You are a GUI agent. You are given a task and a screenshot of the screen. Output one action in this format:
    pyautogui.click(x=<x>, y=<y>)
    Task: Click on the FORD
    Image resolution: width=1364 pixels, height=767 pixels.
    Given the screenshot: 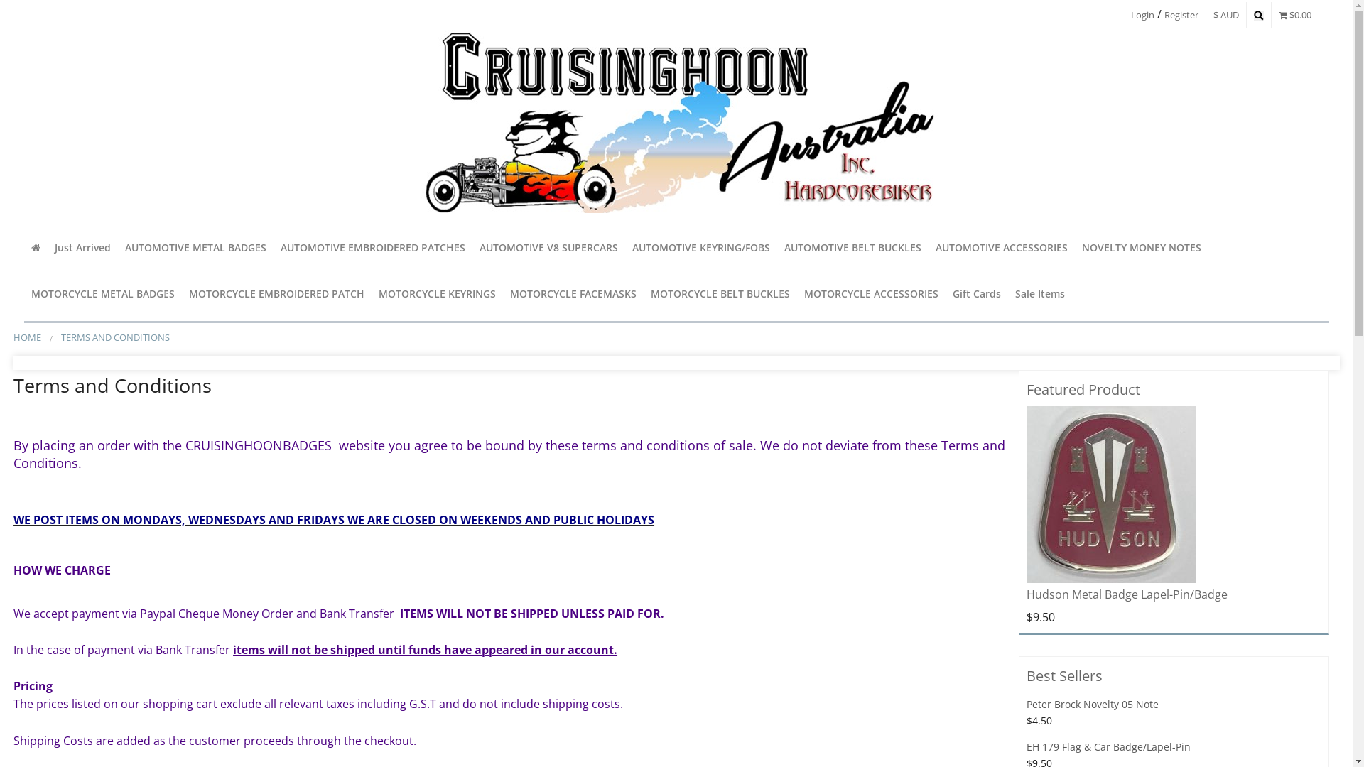 What is the action you would take?
    pyautogui.click(x=701, y=510)
    